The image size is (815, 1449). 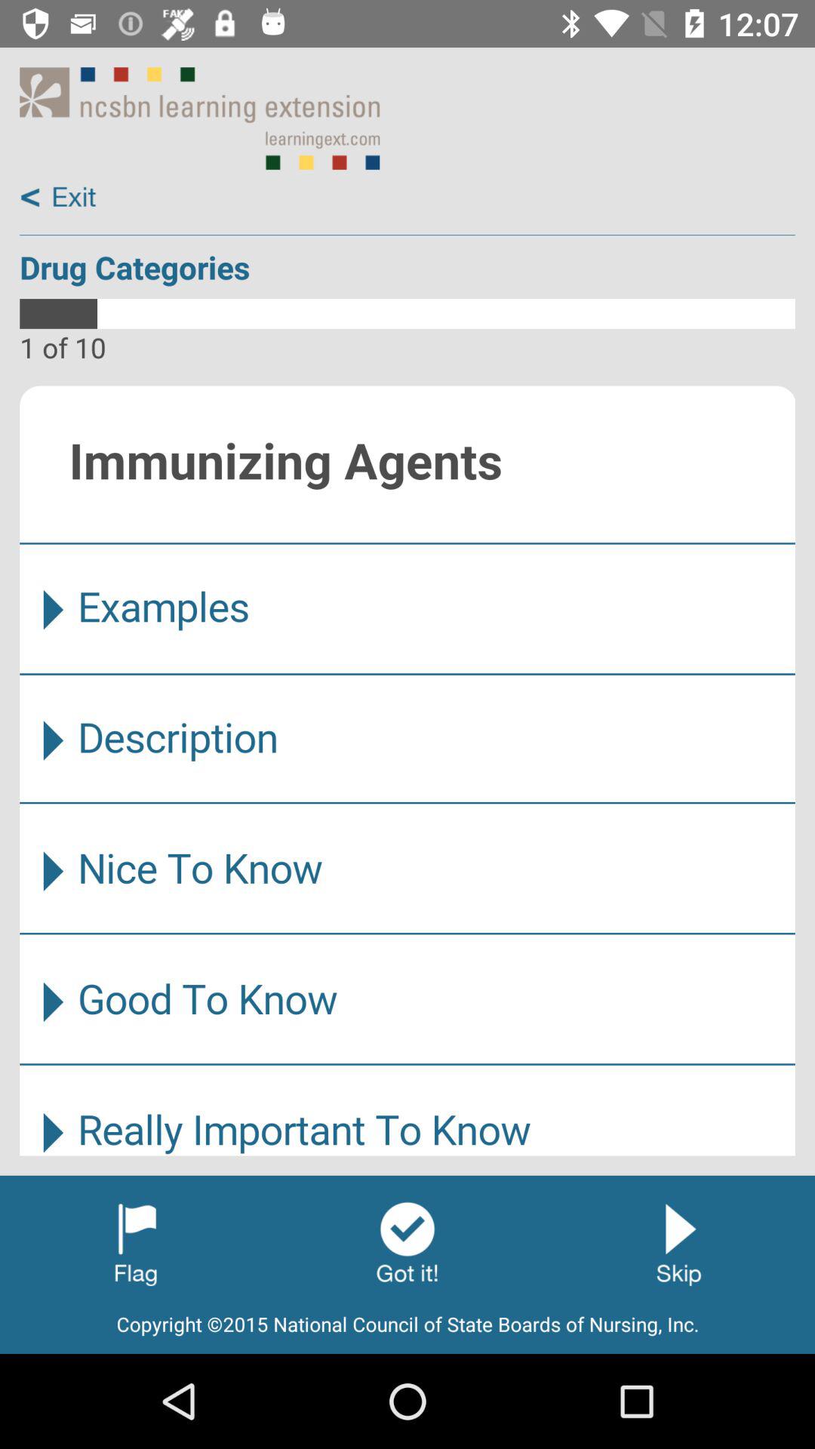 What do you see at coordinates (679, 1243) in the screenshot?
I see `skip category` at bounding box center [679, 1243].